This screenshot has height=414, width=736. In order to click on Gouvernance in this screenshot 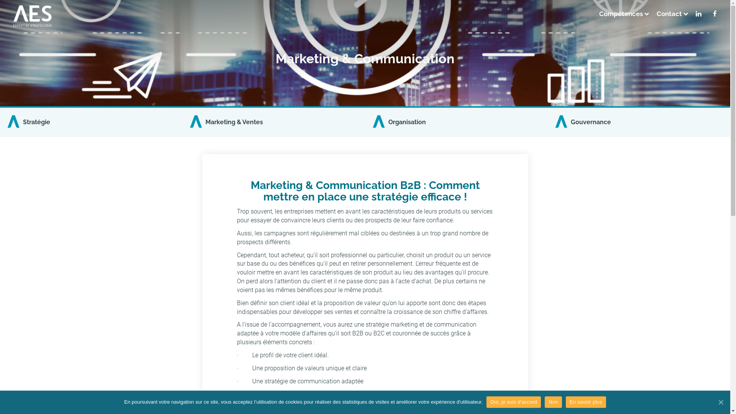, I will do `click(639, 122)`.